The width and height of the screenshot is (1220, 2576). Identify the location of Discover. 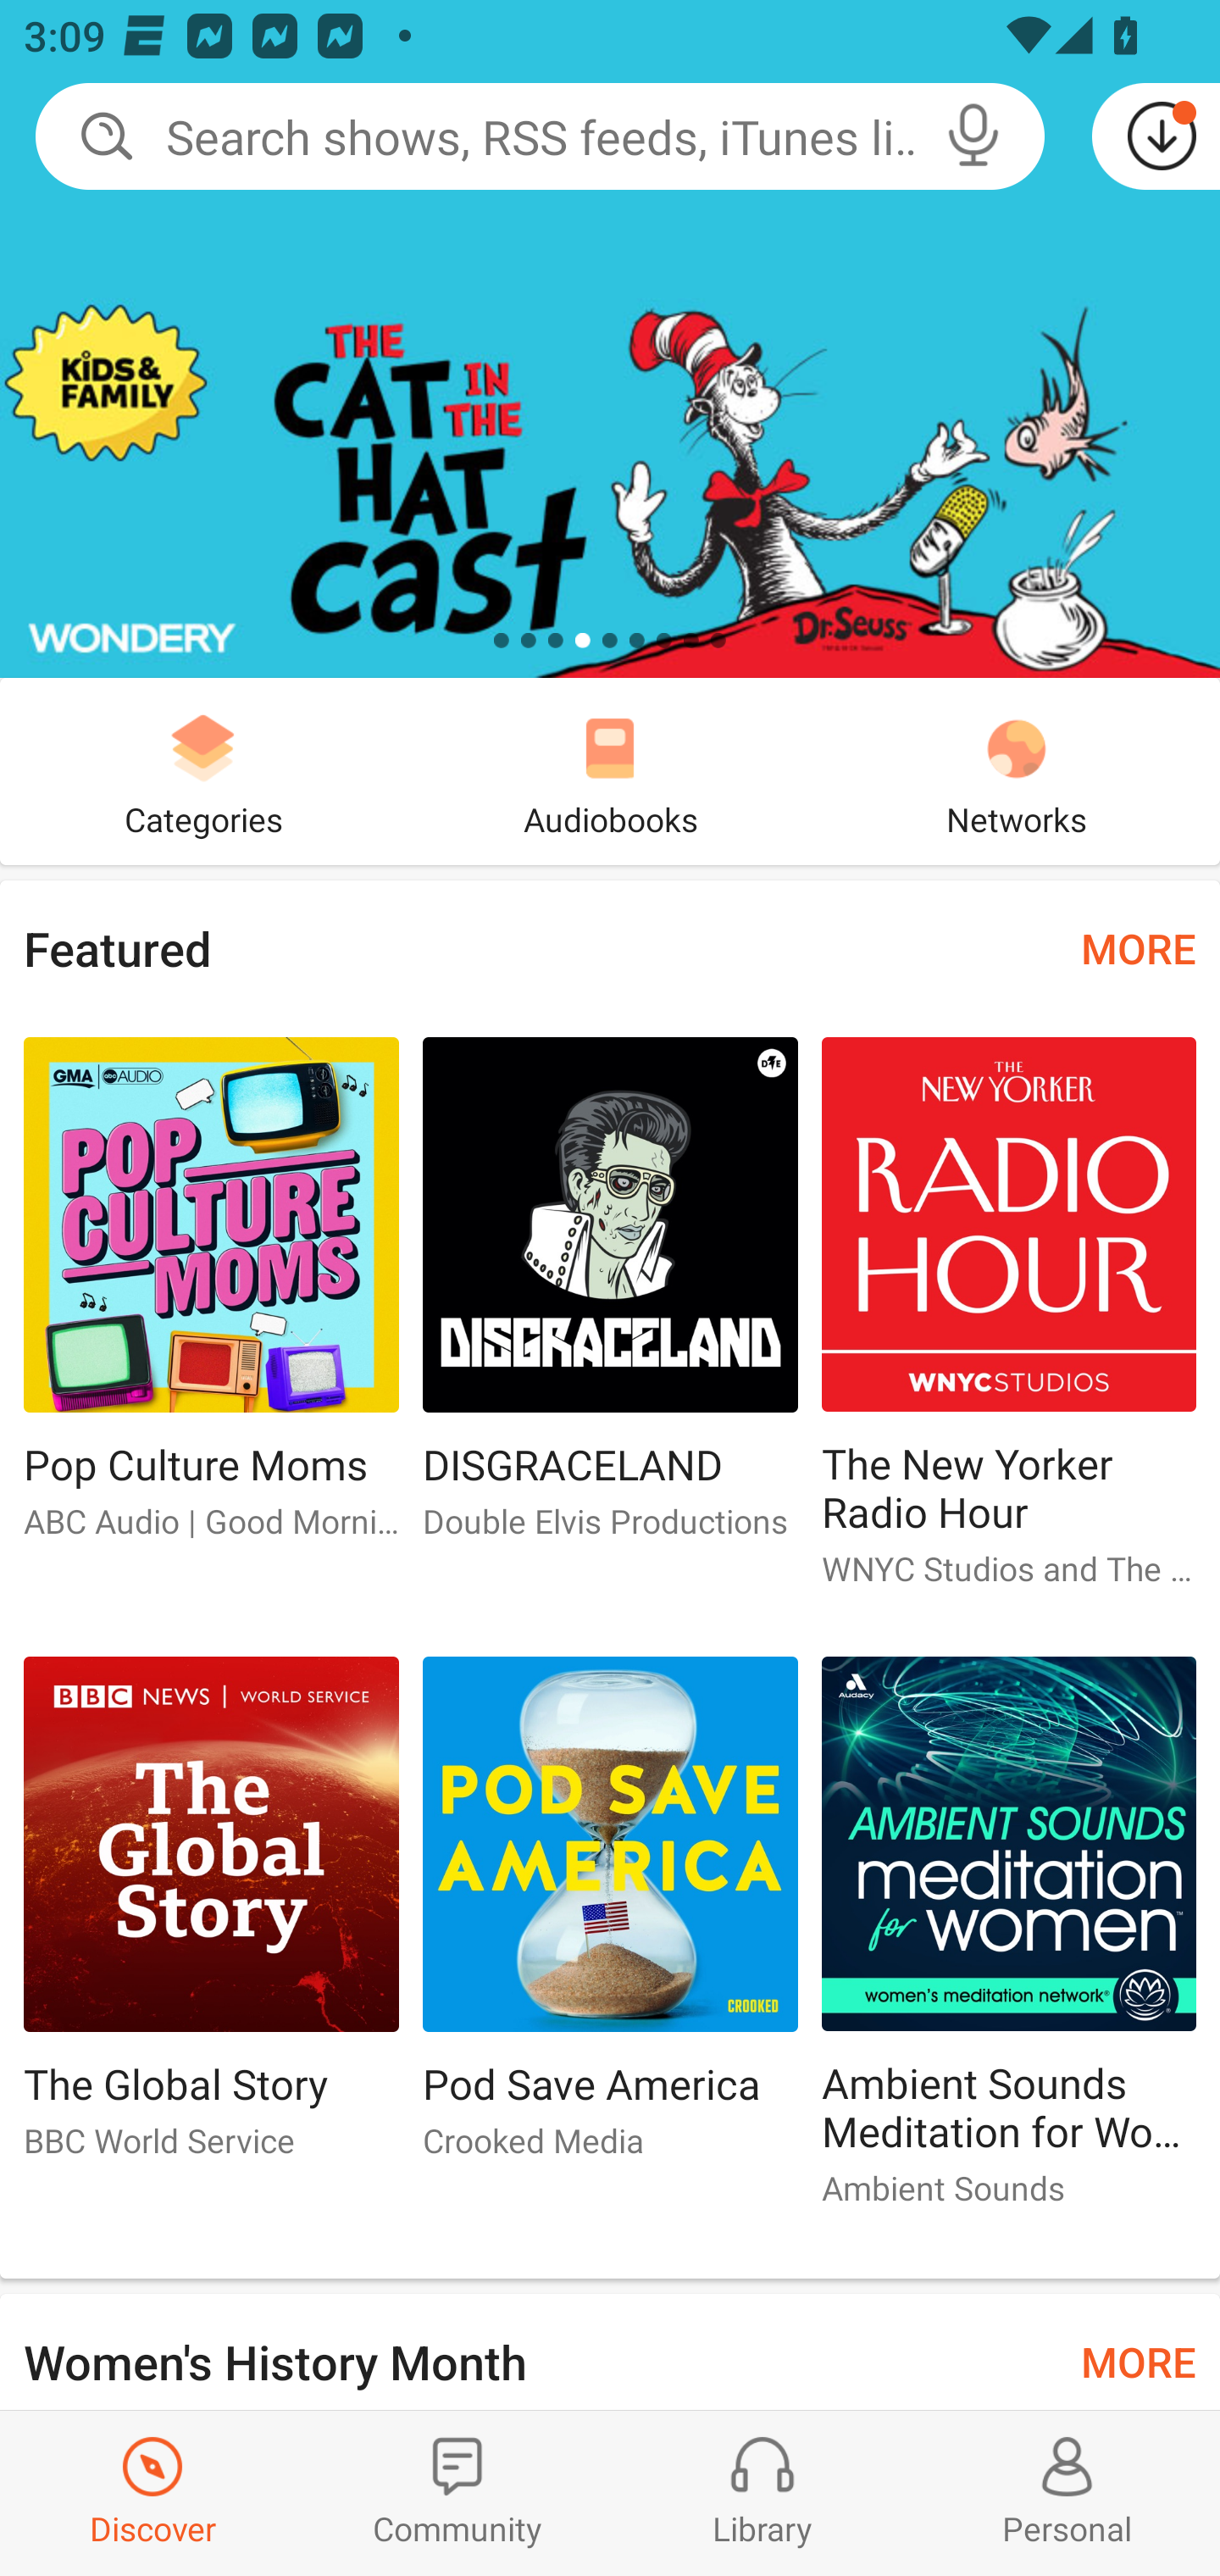
(152, 2493).